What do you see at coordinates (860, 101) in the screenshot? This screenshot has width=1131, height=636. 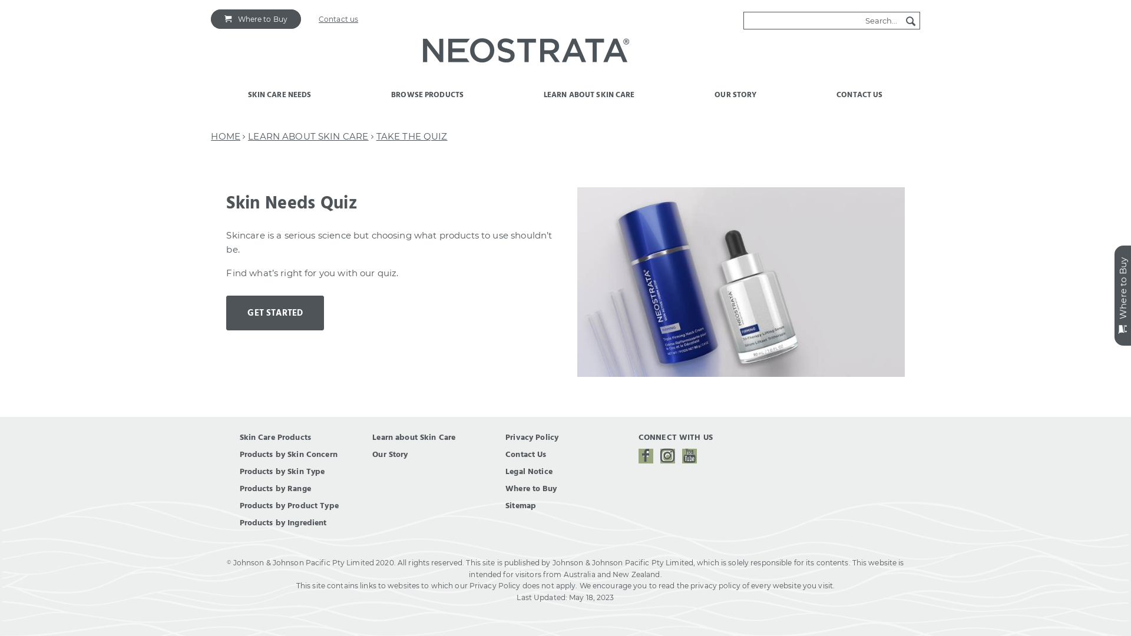 I see `CONTACT US` at bounding box center [860, 101].